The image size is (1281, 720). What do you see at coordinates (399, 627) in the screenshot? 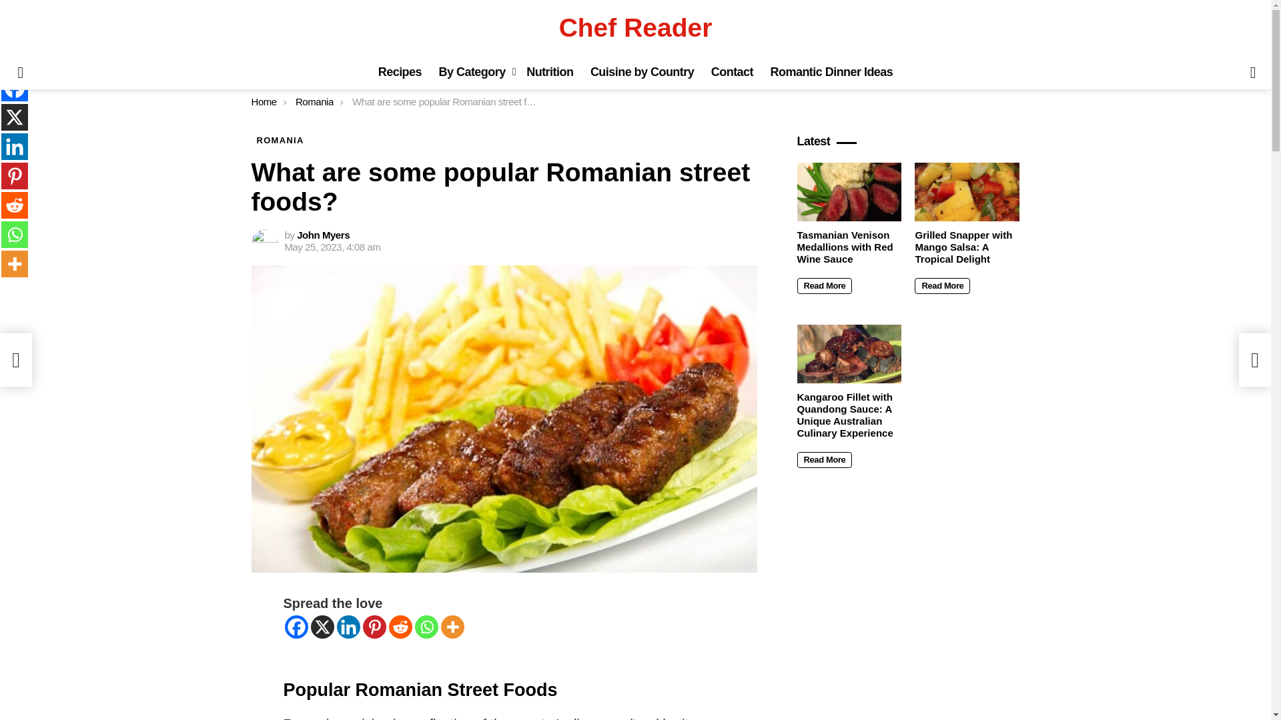
I see `Reddit` at bounding box center [399, 627].